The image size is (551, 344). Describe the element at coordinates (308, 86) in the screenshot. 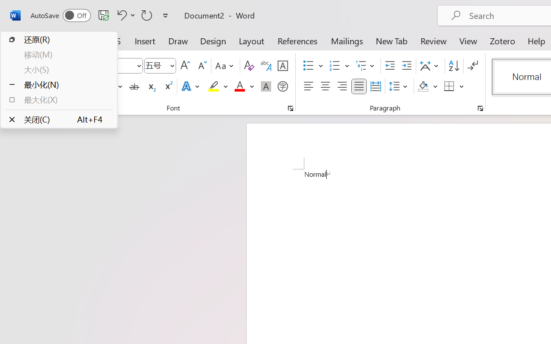

I see `Align Left` at that location.